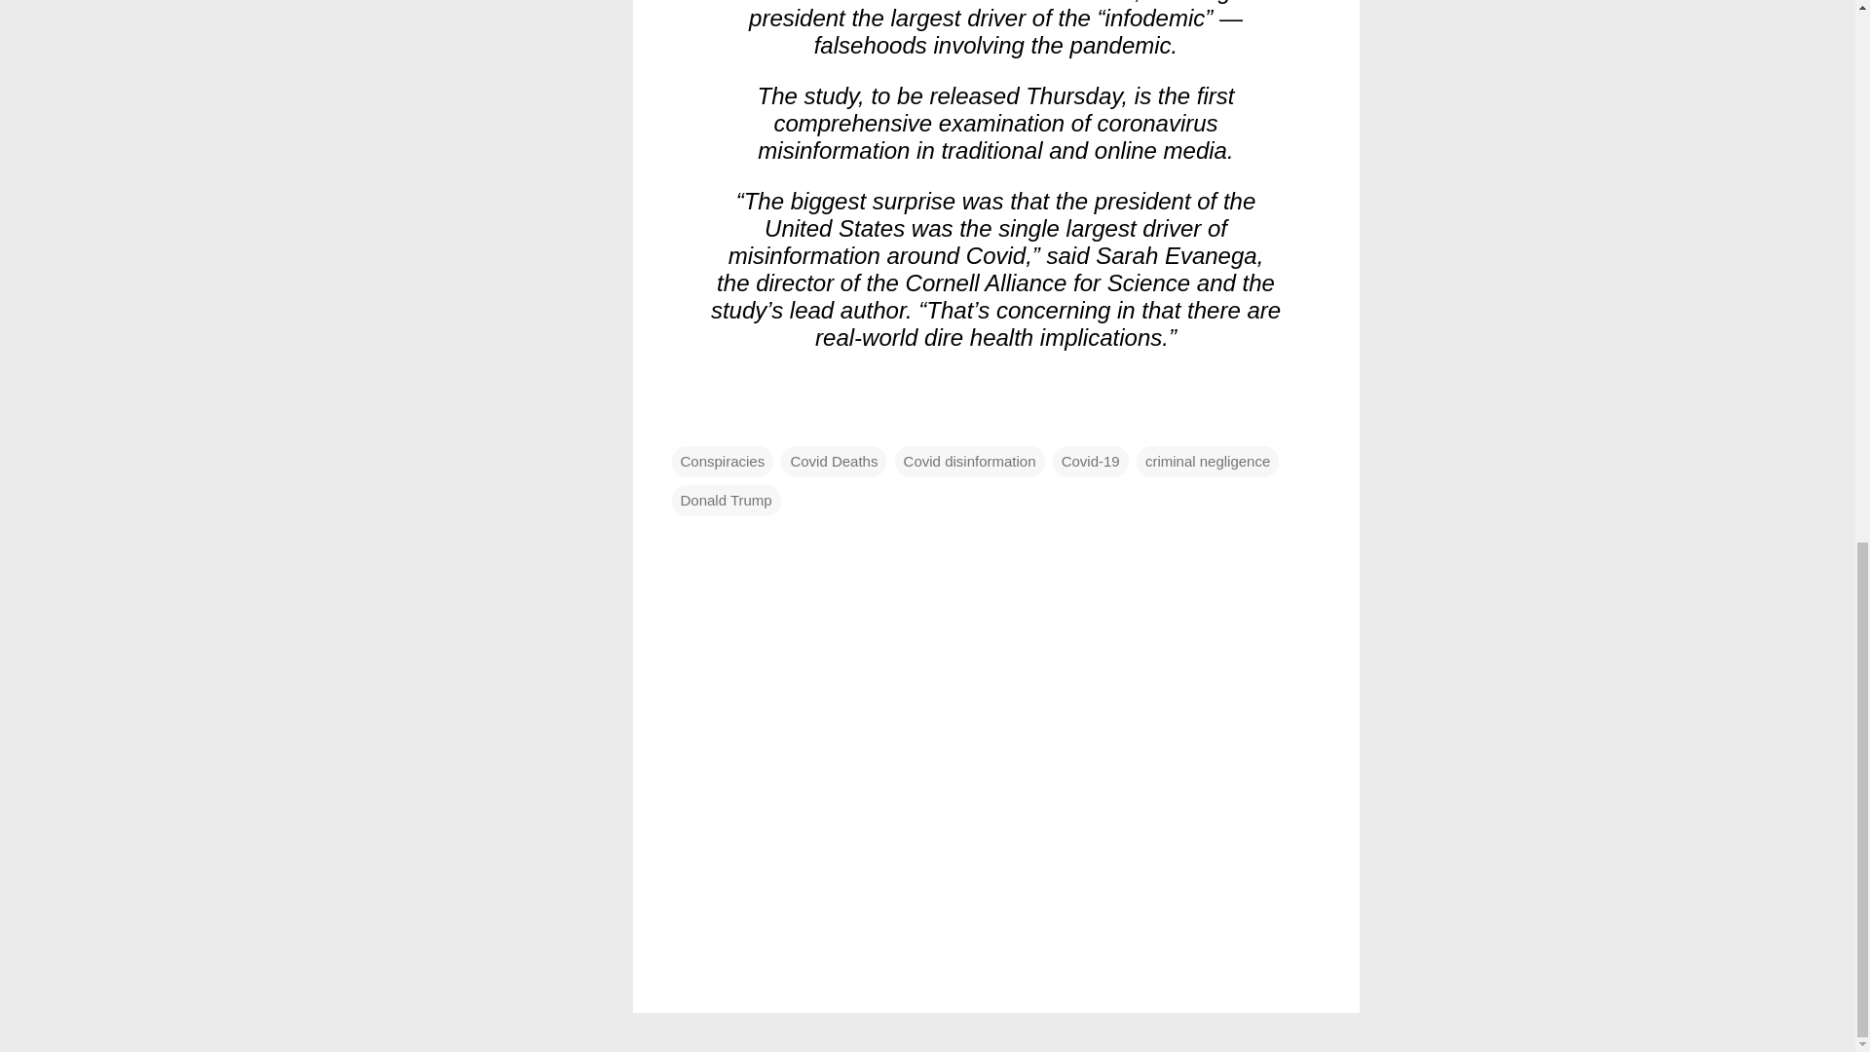 The width and height of the screenshot is (1870, 1052). I want to click on Covid disinformation, so click(970, 460).